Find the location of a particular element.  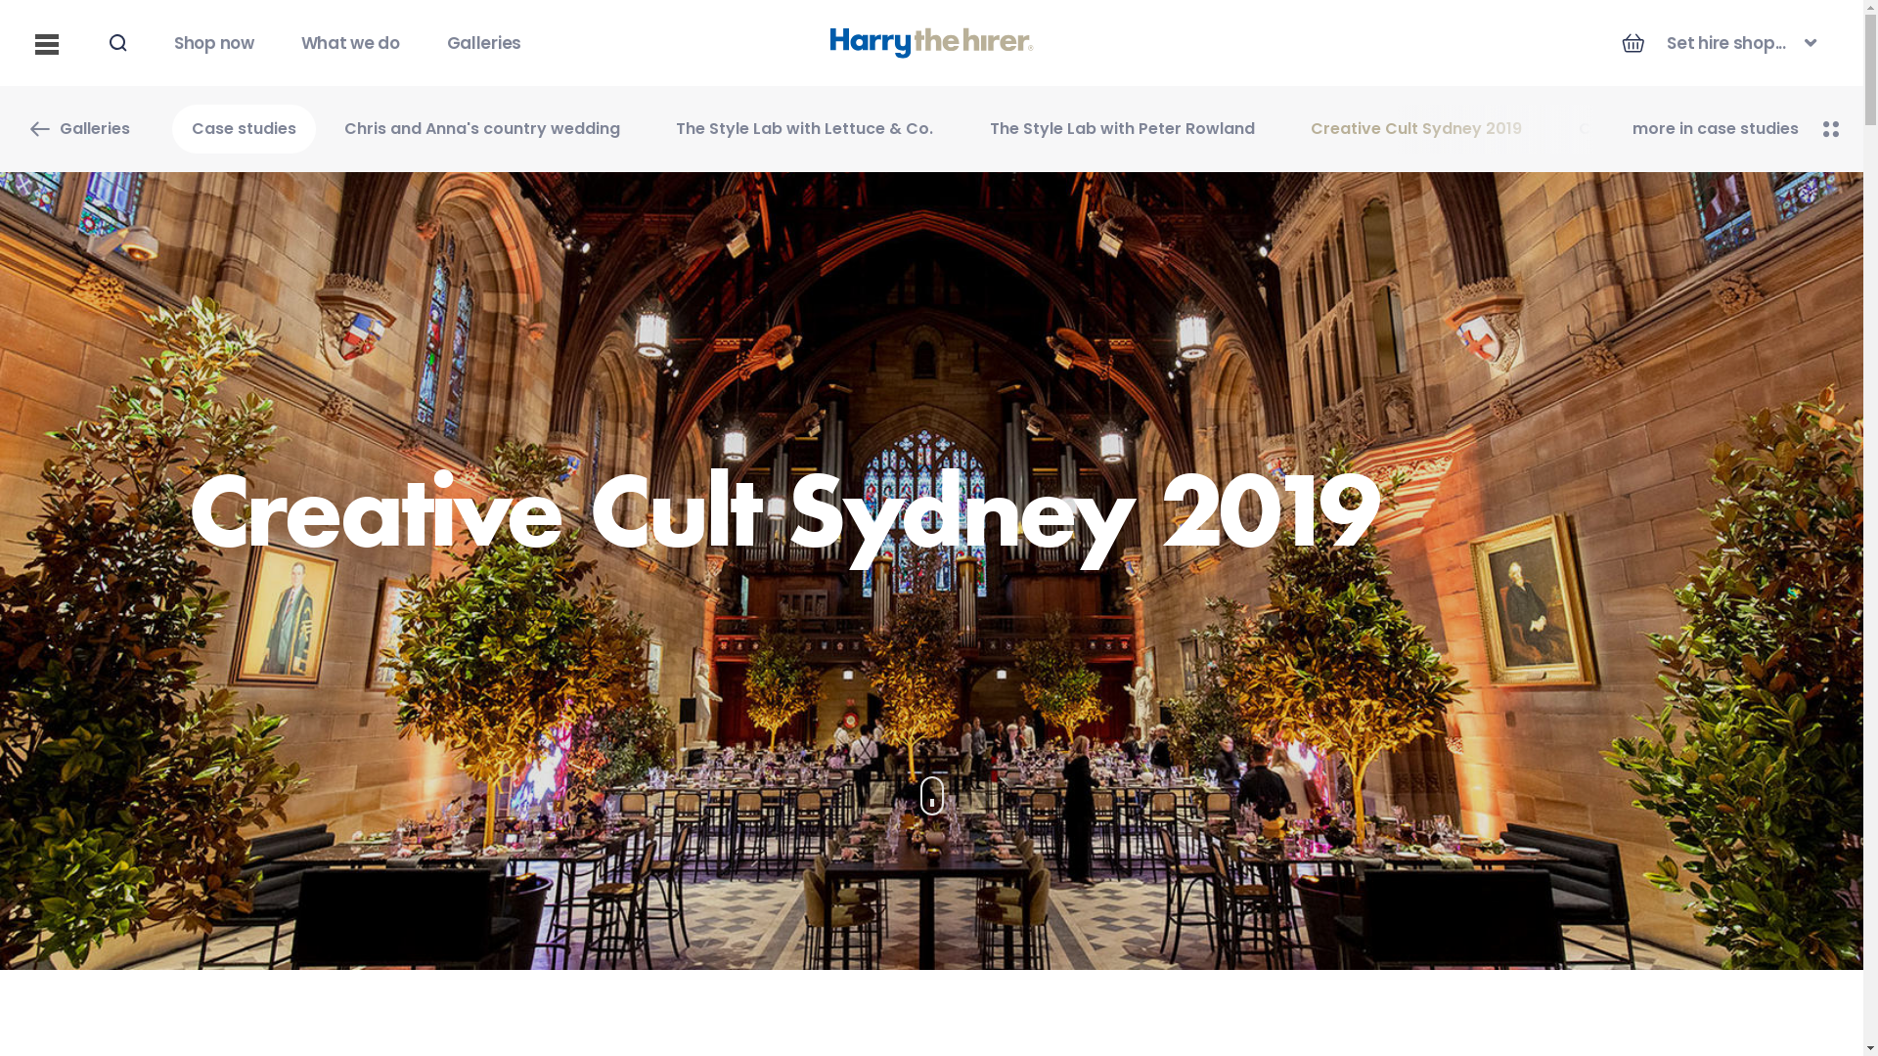

Creative Cult Sydney 2019 is located at coordinates (1416, 129).